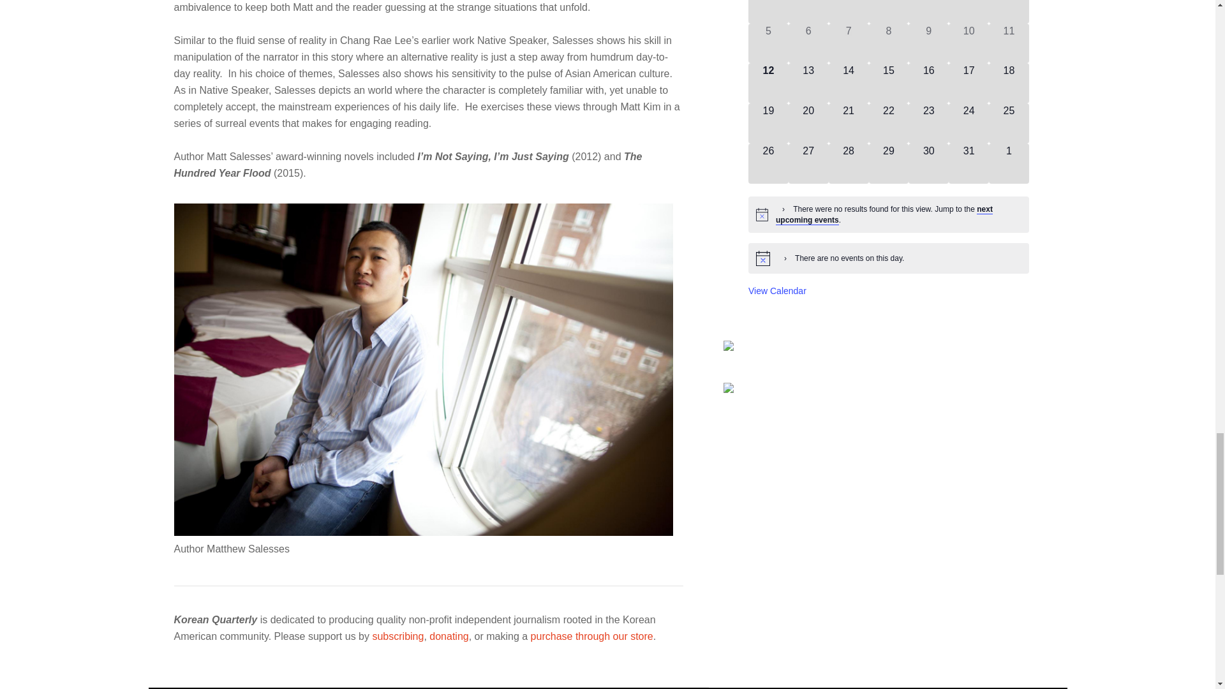 The image size is (1225, 689). Describe the element at coordinates (591, 636) in the screenshot. I see `purchase through our store` at that location.